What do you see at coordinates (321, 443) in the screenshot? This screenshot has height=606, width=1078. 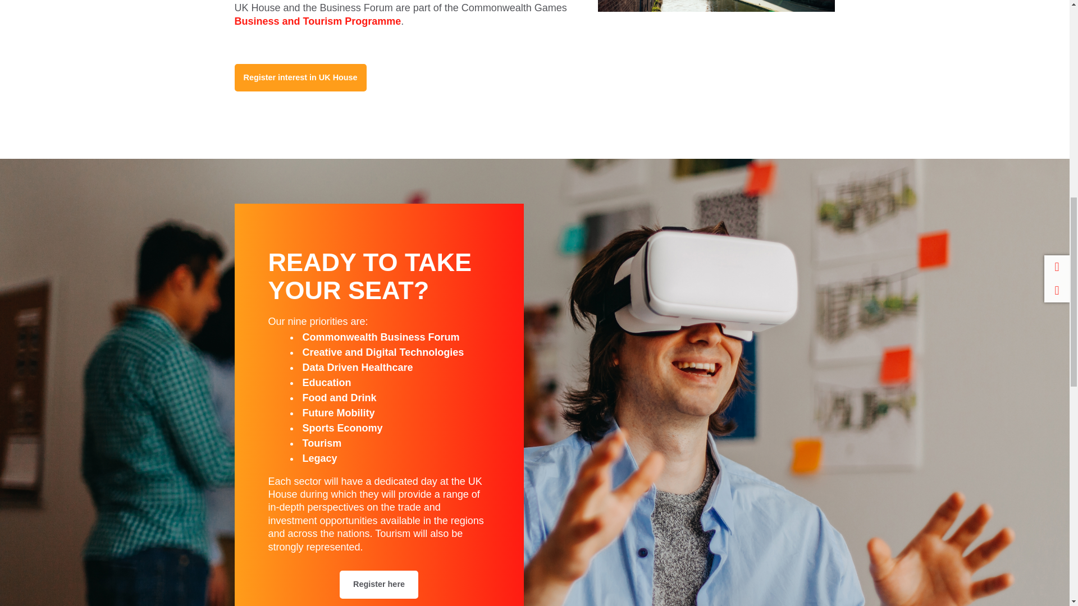 I see `Tourism` at bounding box center [321, 443].